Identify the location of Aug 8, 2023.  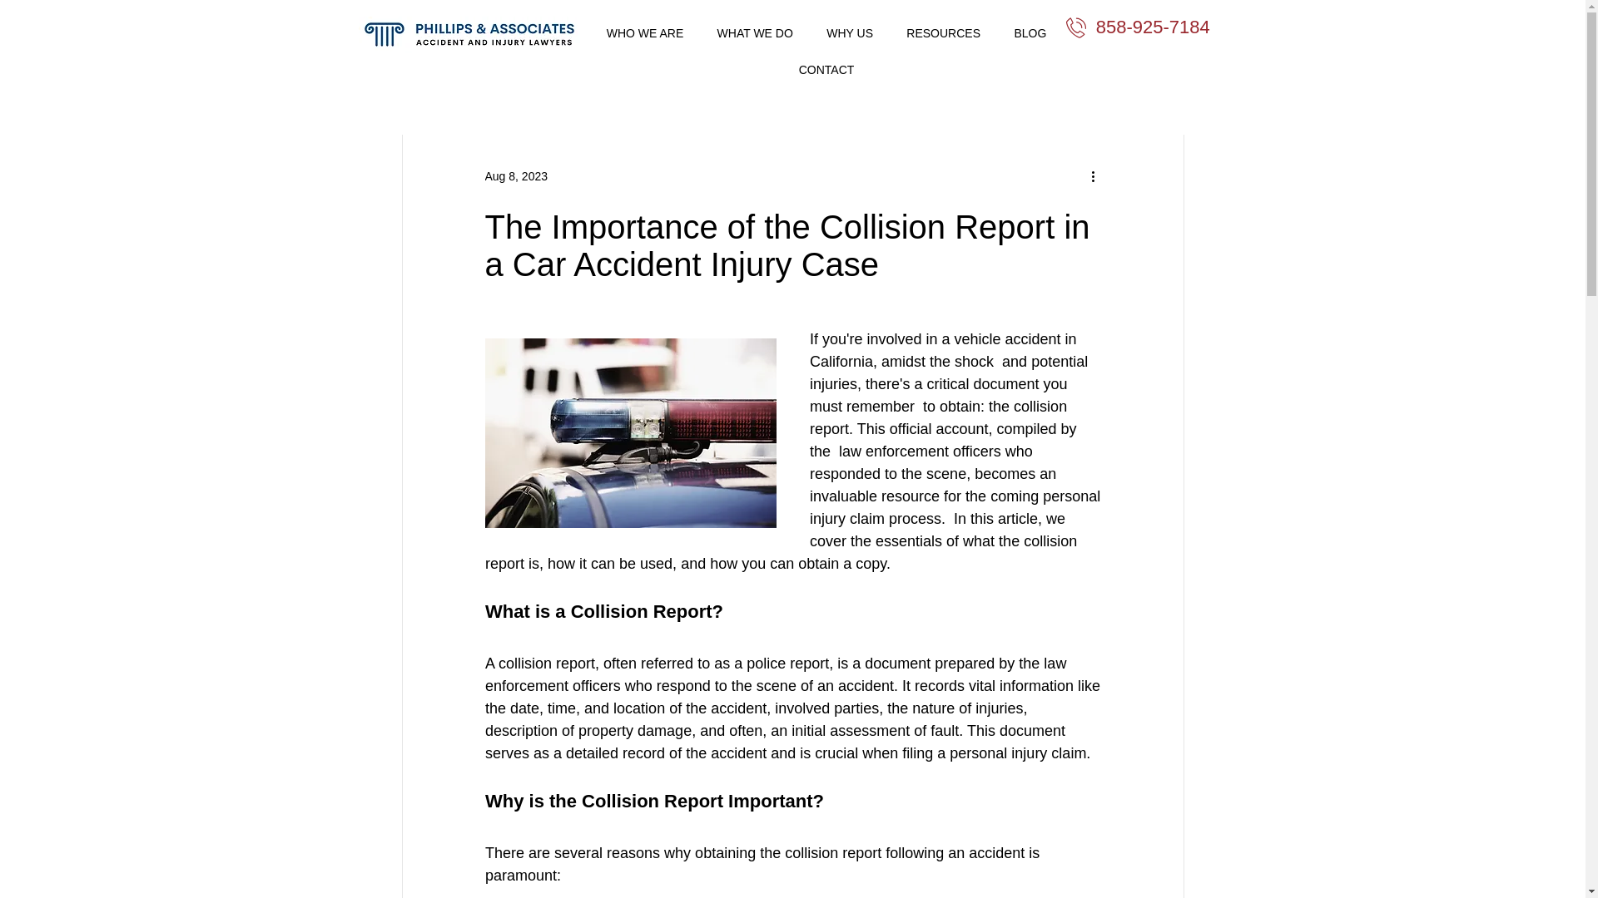
(516, 176).